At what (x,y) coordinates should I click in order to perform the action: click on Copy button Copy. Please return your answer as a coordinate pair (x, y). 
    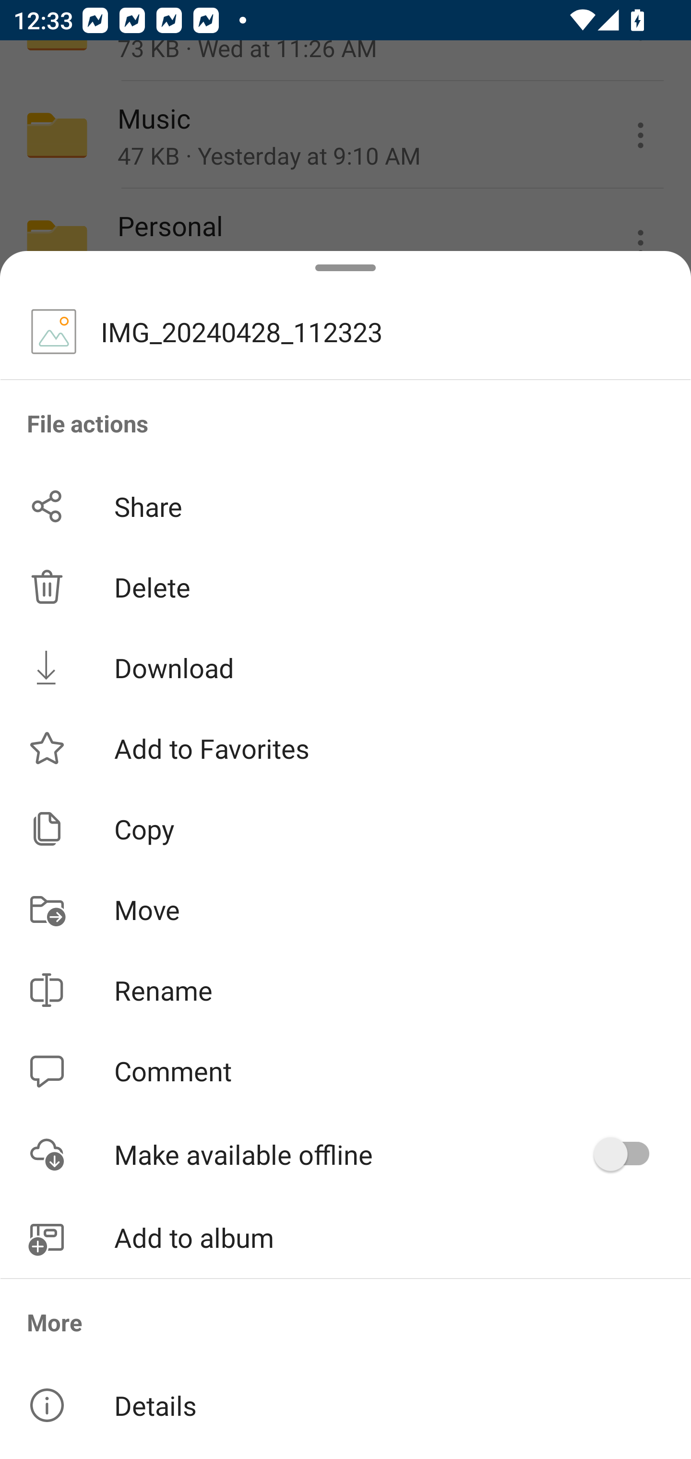
    Looking at the image, I should click on (345, 828).